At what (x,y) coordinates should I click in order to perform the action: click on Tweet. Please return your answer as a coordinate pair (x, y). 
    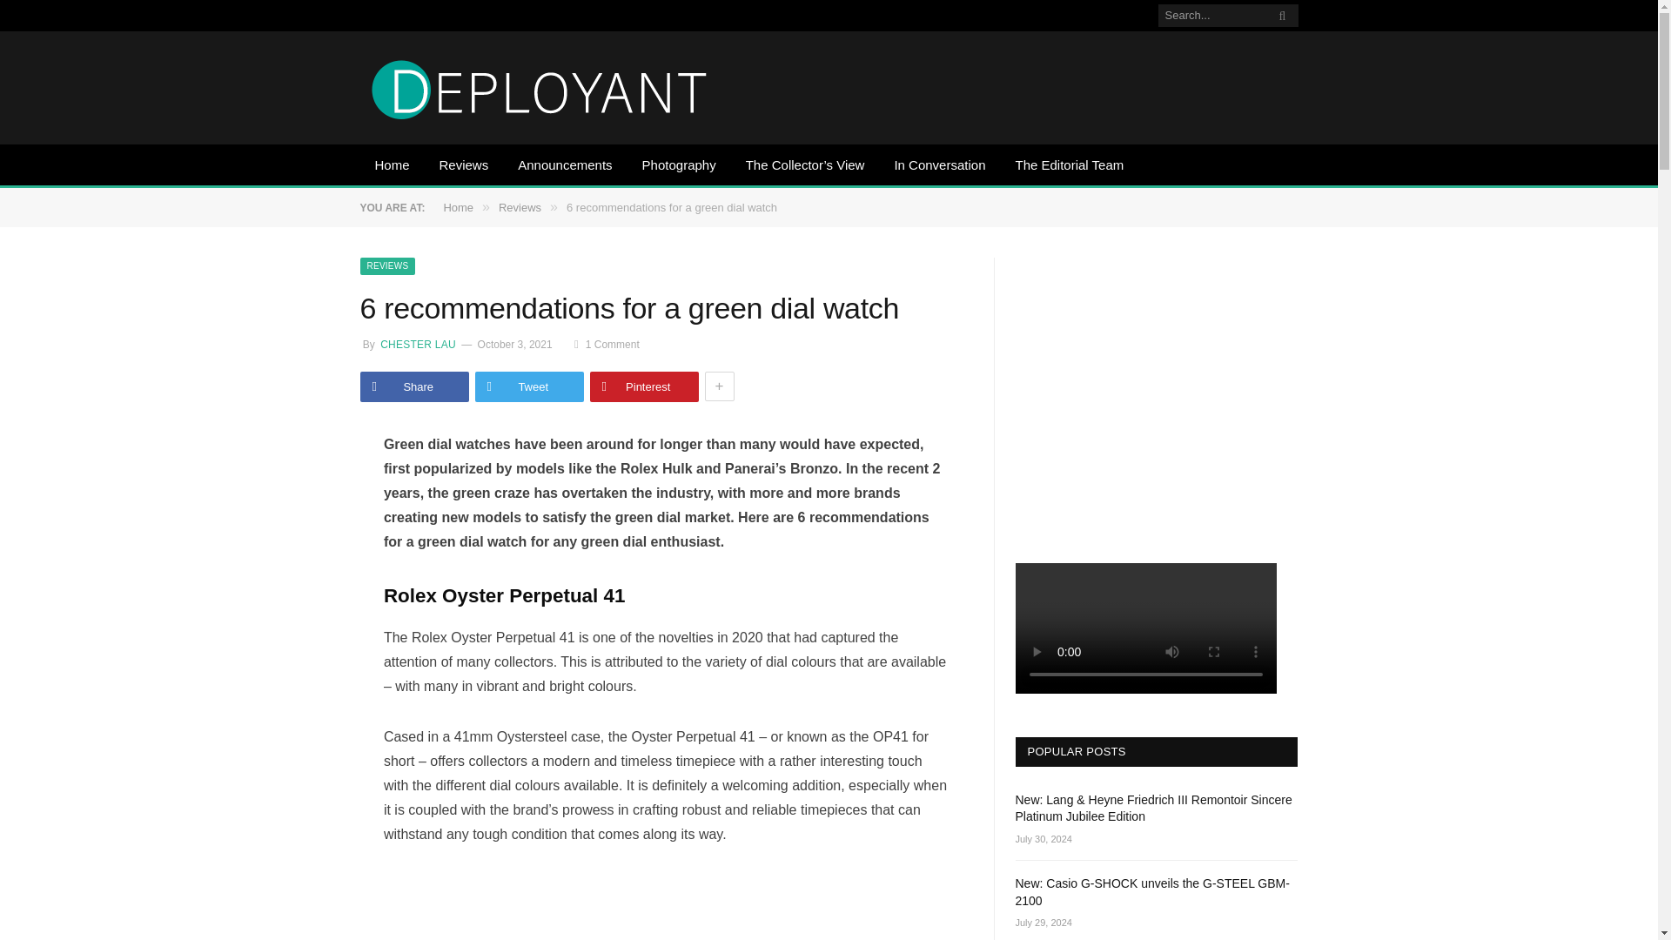
    Looking at the image, I should click on (529, 386).